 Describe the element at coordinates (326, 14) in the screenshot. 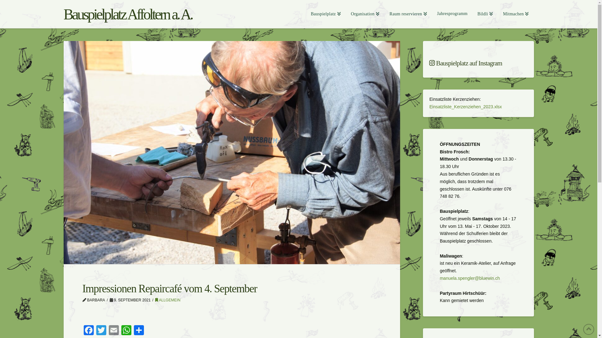

I see `Bauspielplatz` at that location.